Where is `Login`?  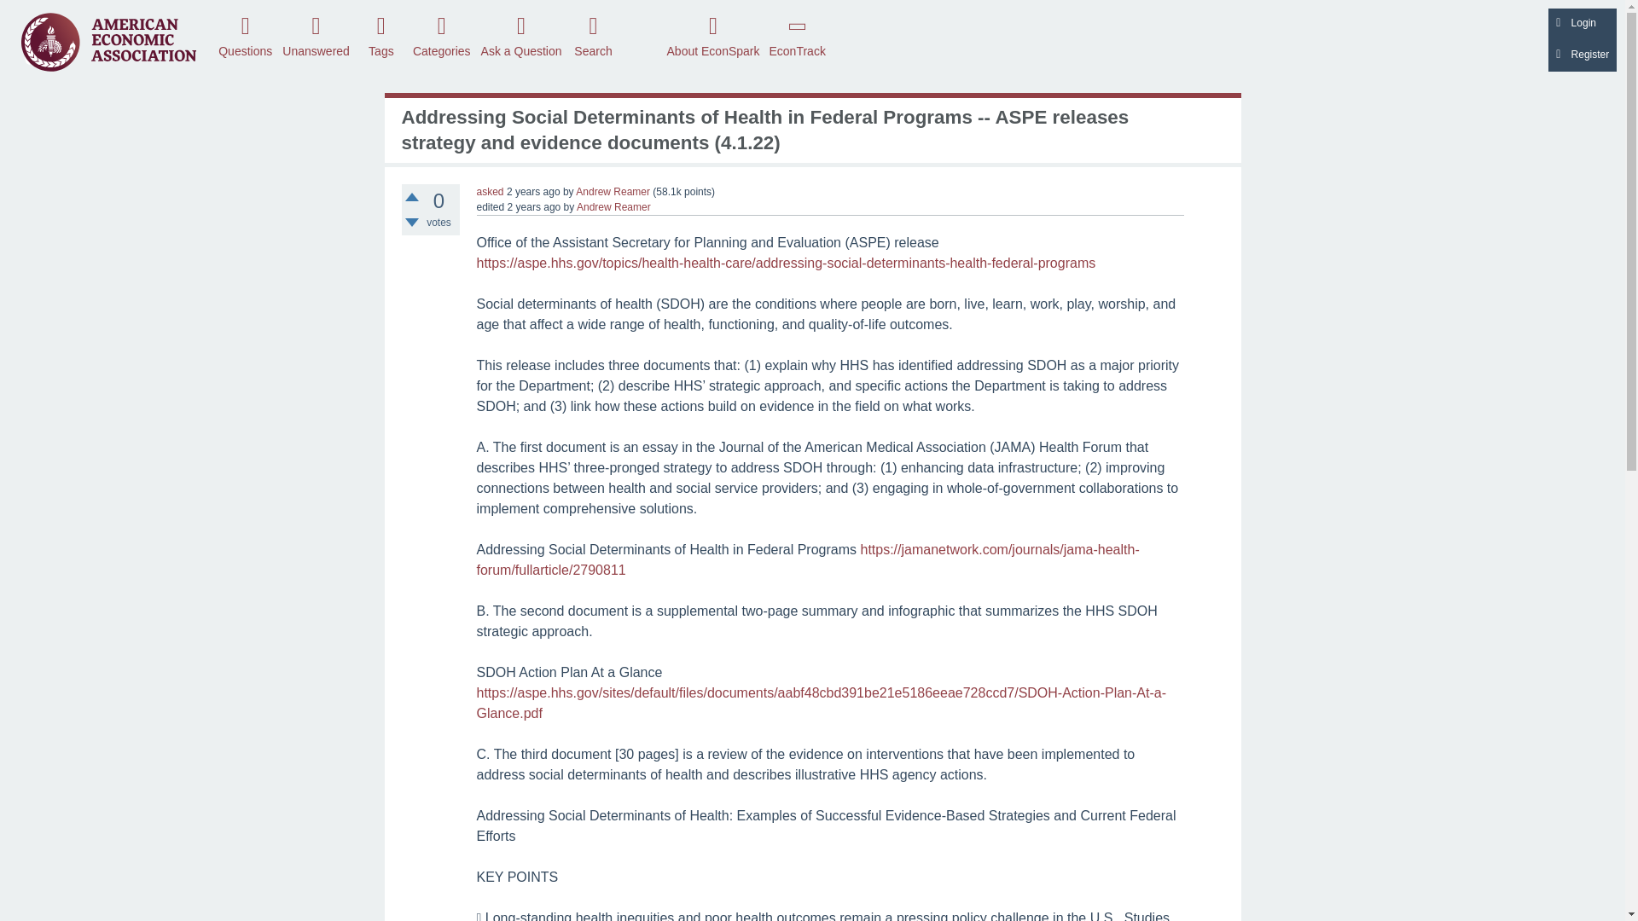 Login is located at coordinates (1582, 24).